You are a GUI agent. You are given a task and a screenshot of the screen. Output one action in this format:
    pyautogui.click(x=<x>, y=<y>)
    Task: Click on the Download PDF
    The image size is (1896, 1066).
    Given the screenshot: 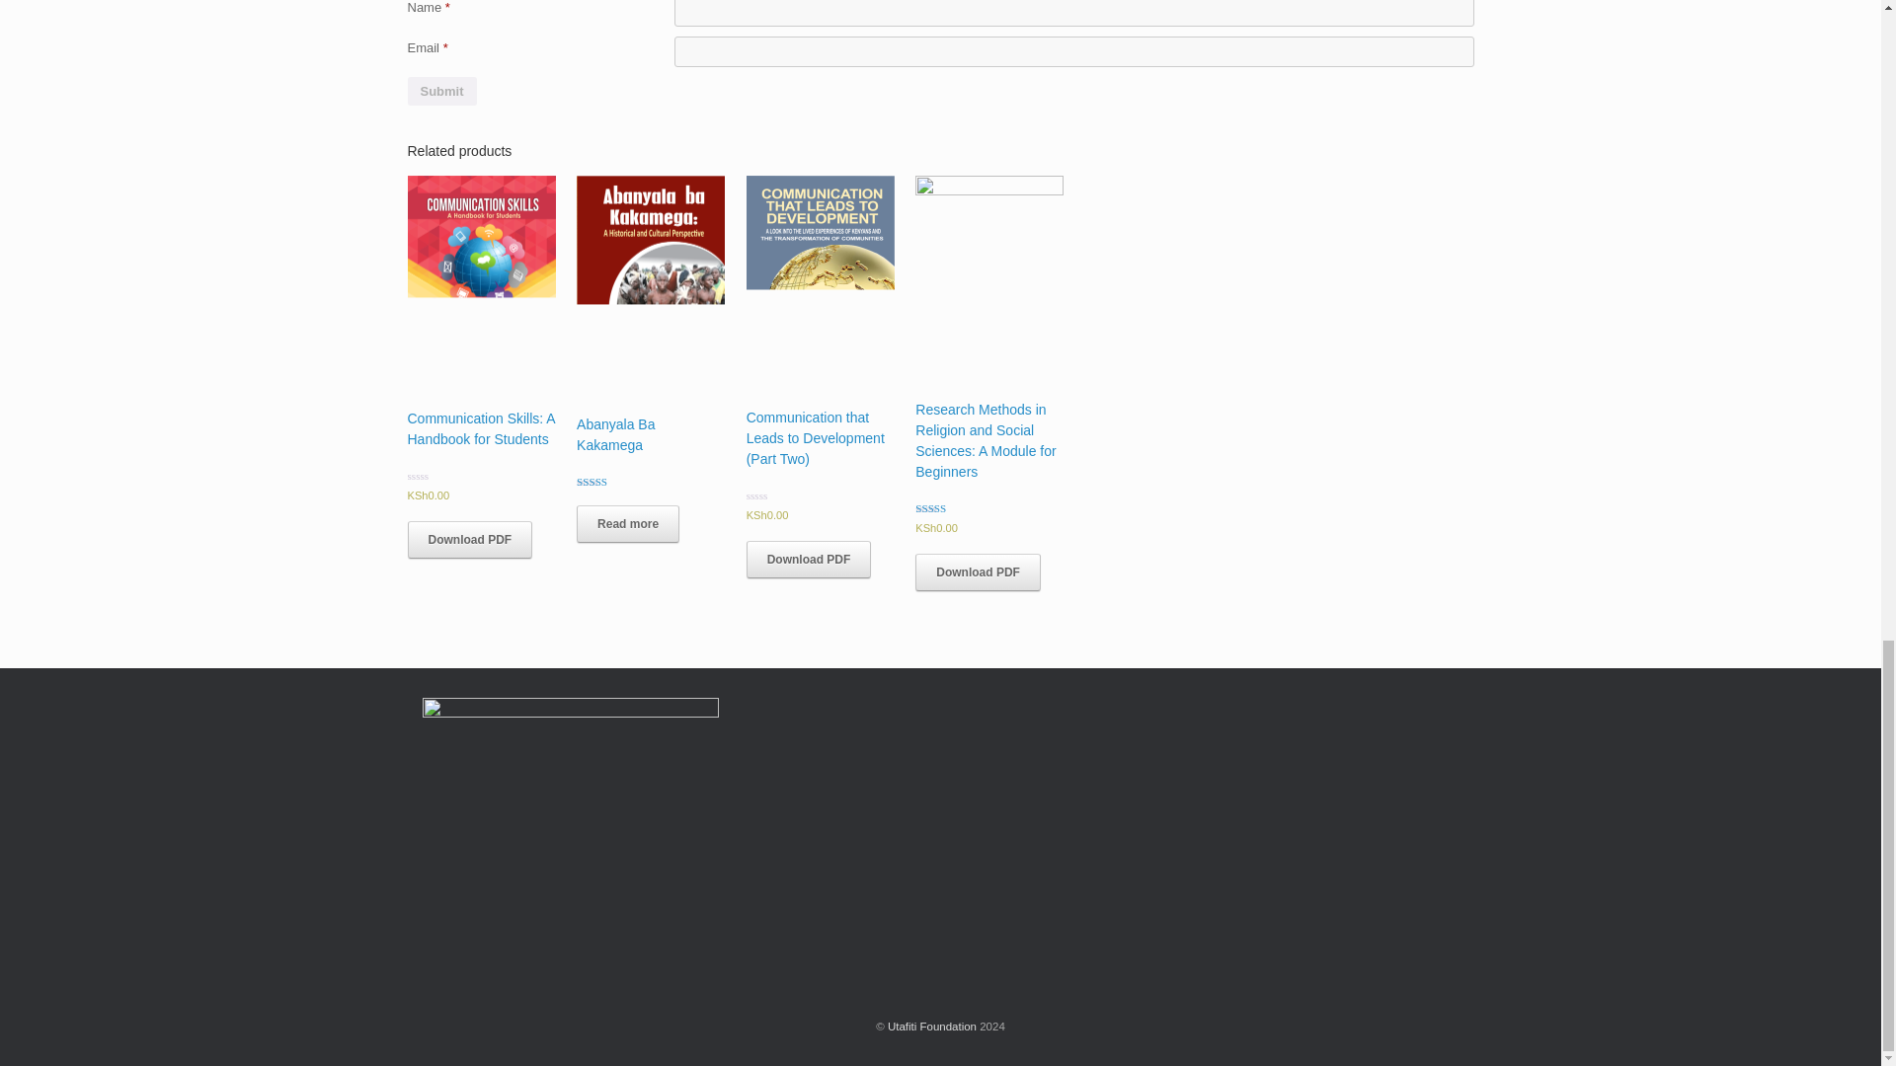 What is the action you would take?
    pyautogui.click(x=978, y=572)
    